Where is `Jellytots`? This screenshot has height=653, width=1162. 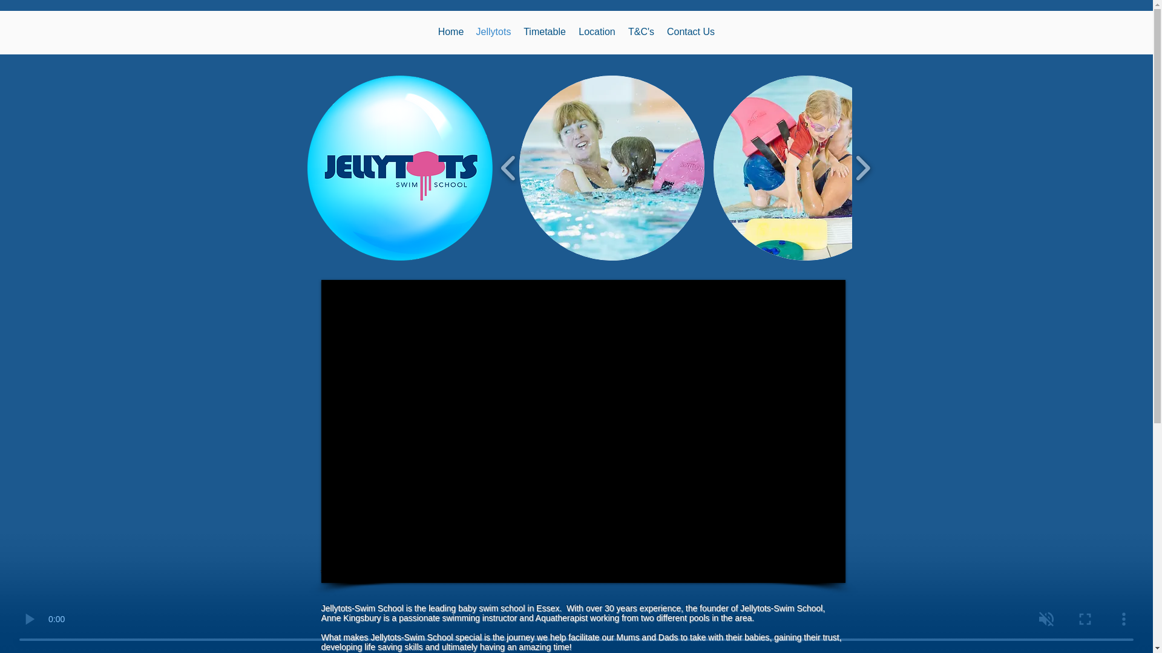 Jellytots is located at coordinates (493, 32).